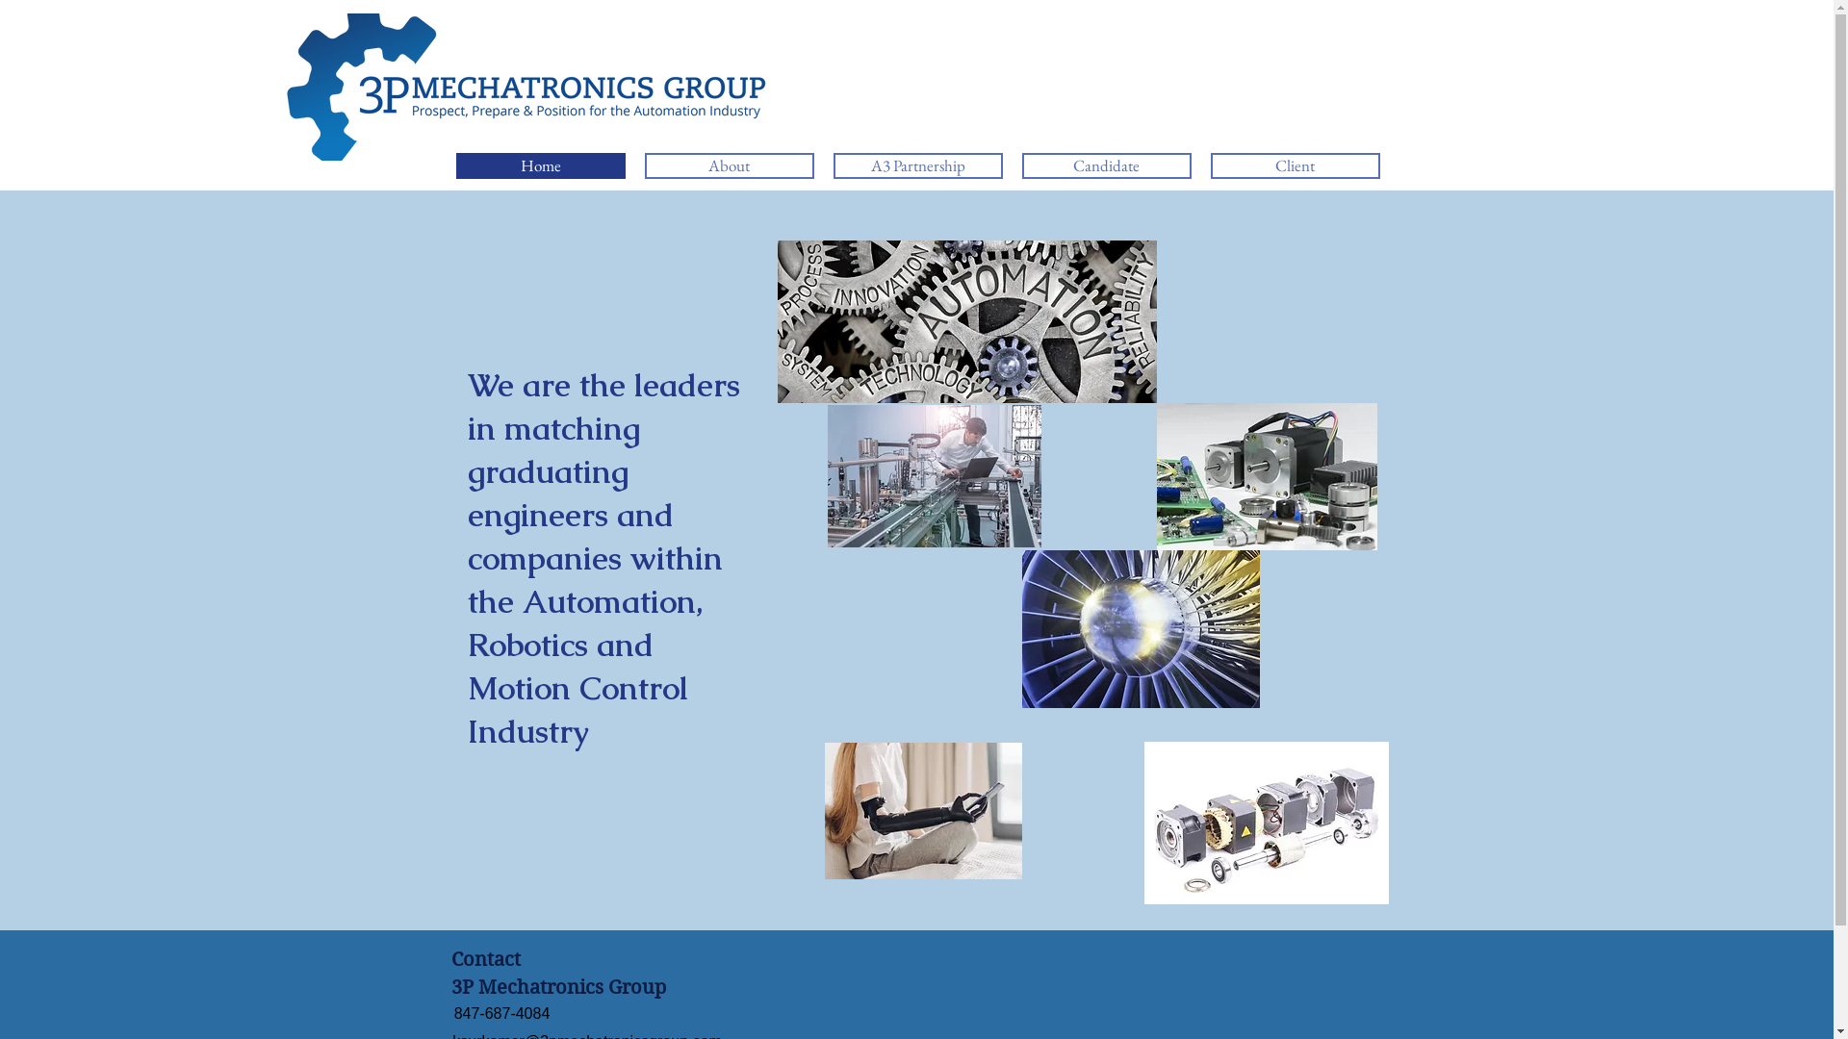  I want to click on automation.jpg, so click(967, 321).